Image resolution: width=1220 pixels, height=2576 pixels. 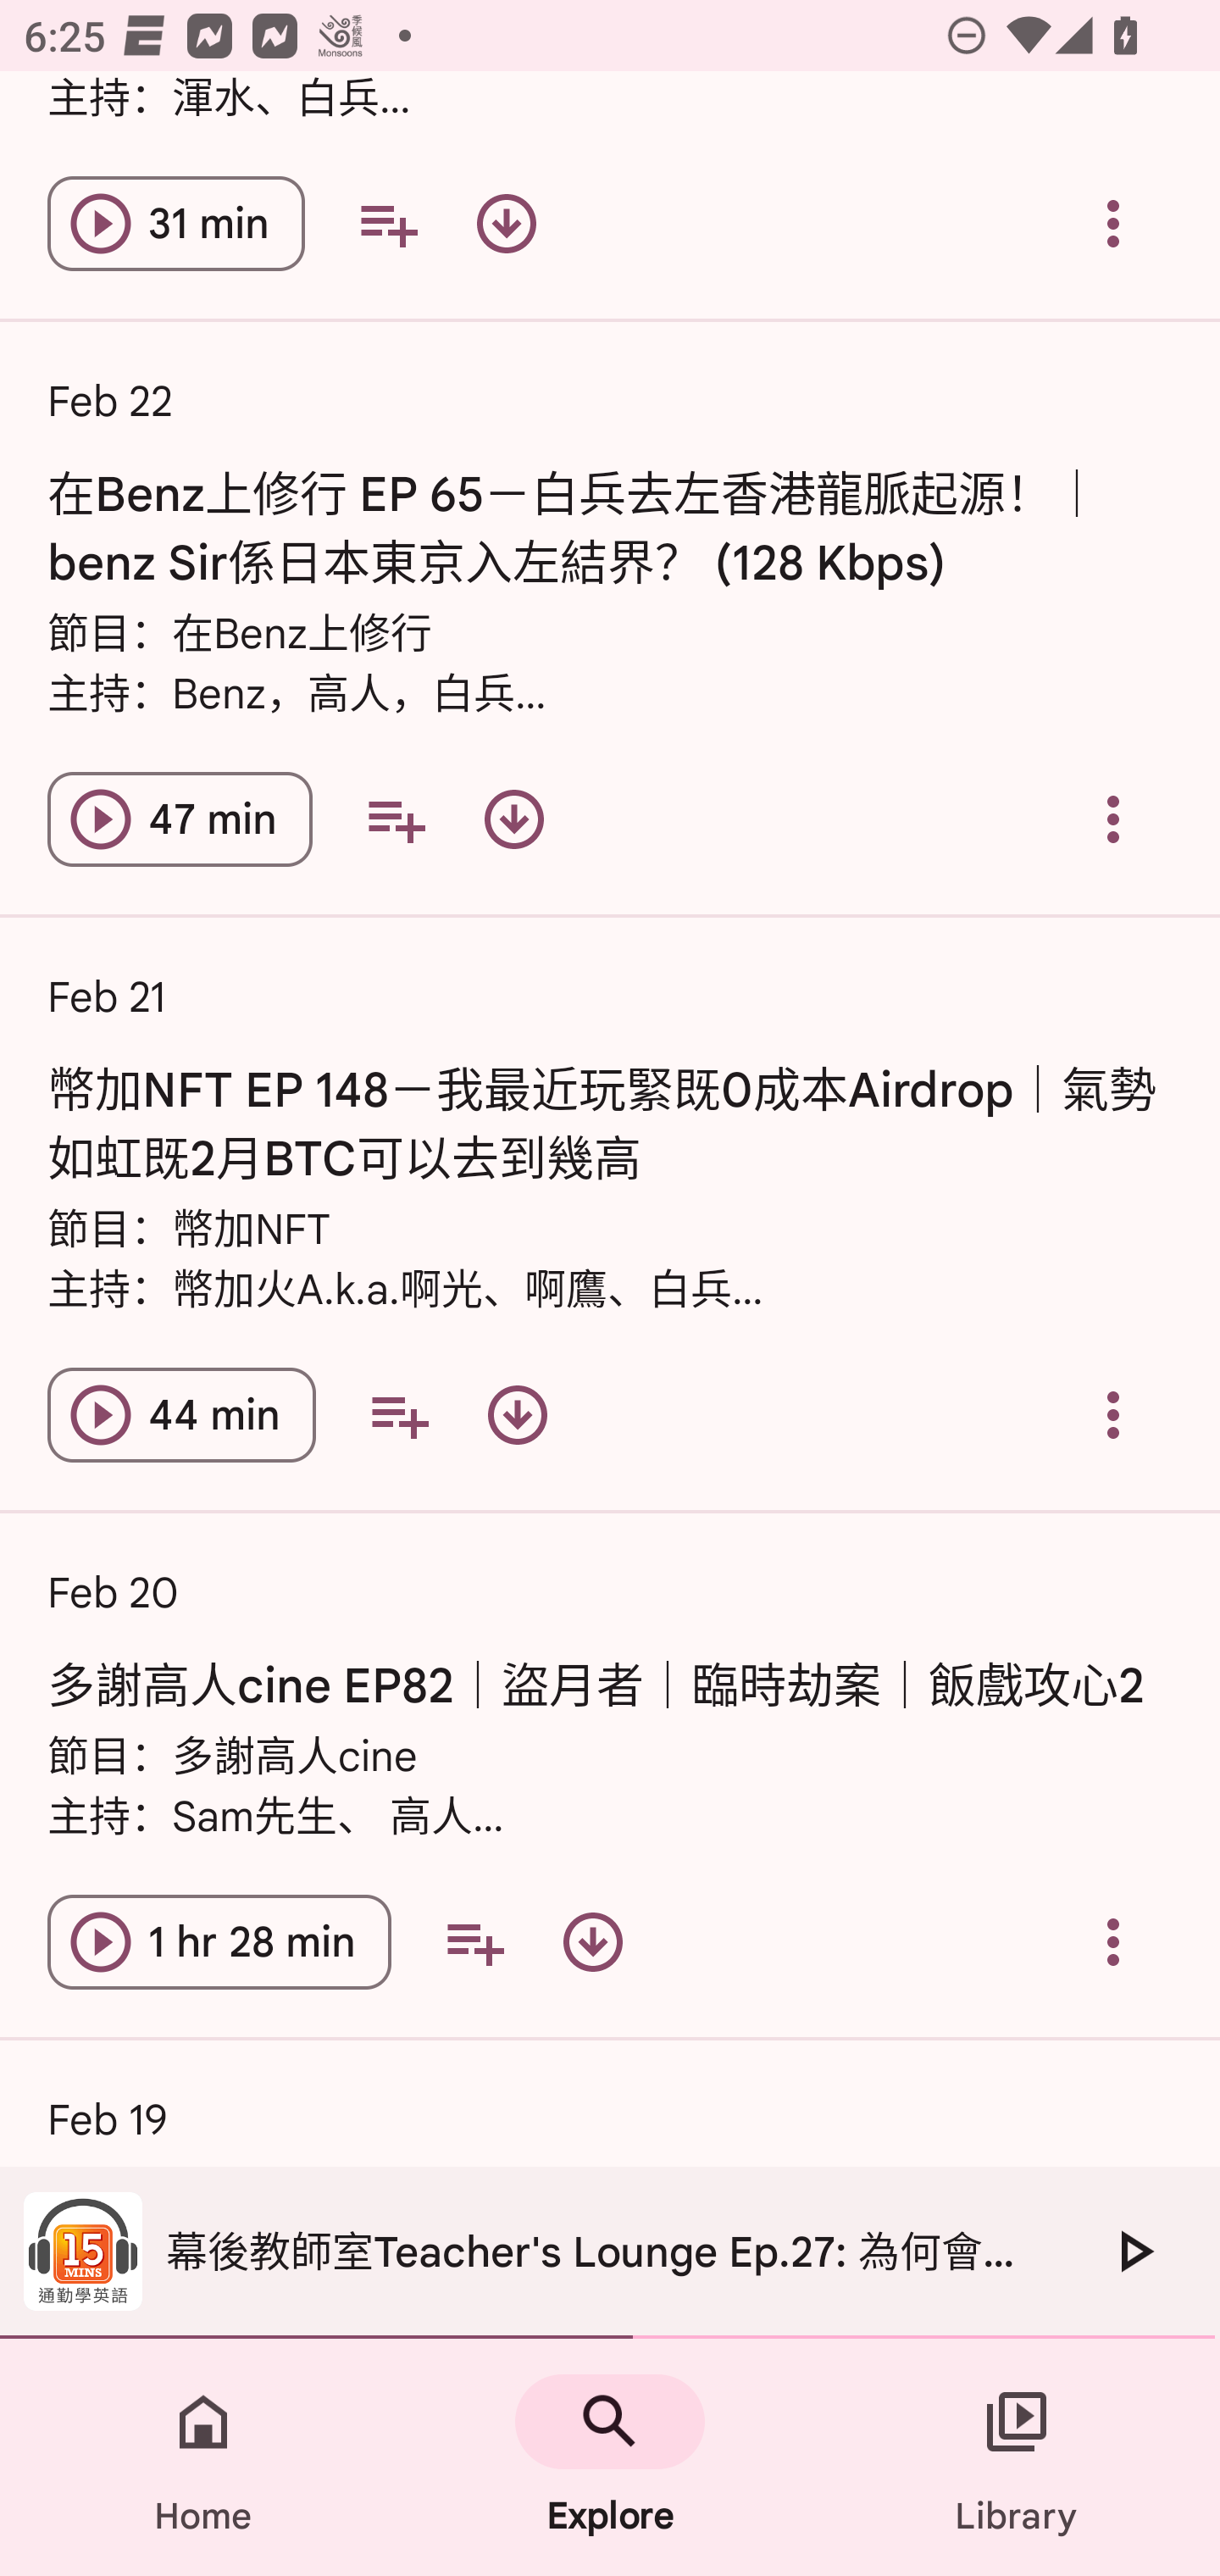 What do you see at coordinates (1113, 819) in the screenshot?
I see `Overflow menu` at bounding box center [1113, 819].